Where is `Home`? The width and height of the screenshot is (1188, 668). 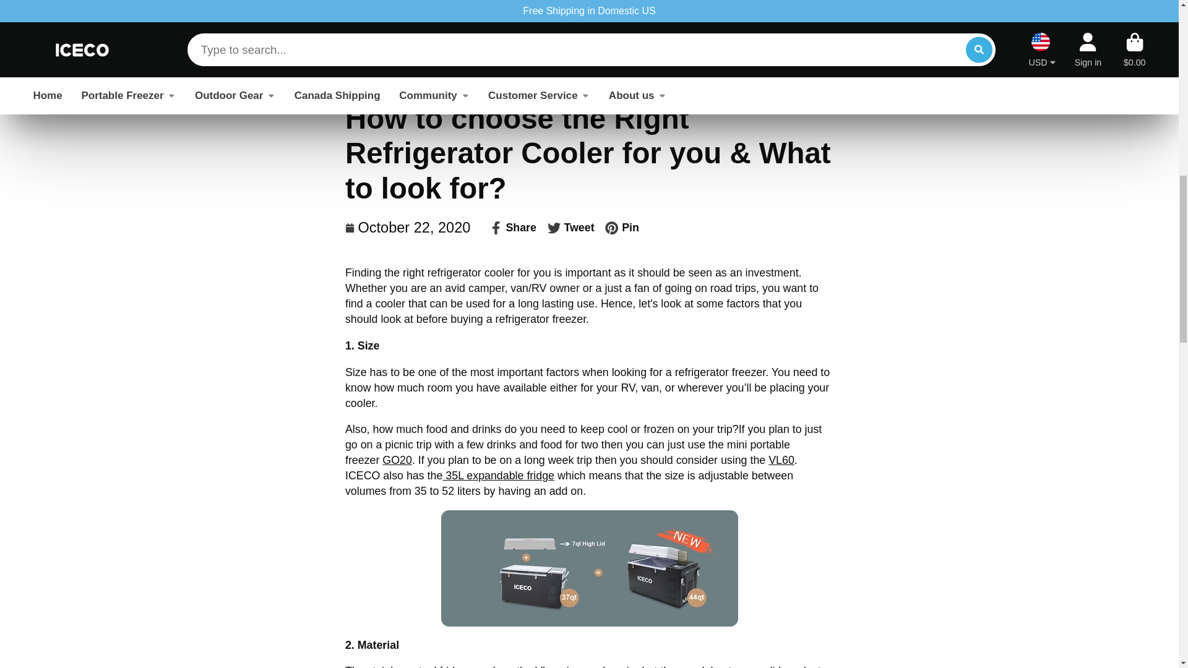
Home is located at coordinates (360, 1).